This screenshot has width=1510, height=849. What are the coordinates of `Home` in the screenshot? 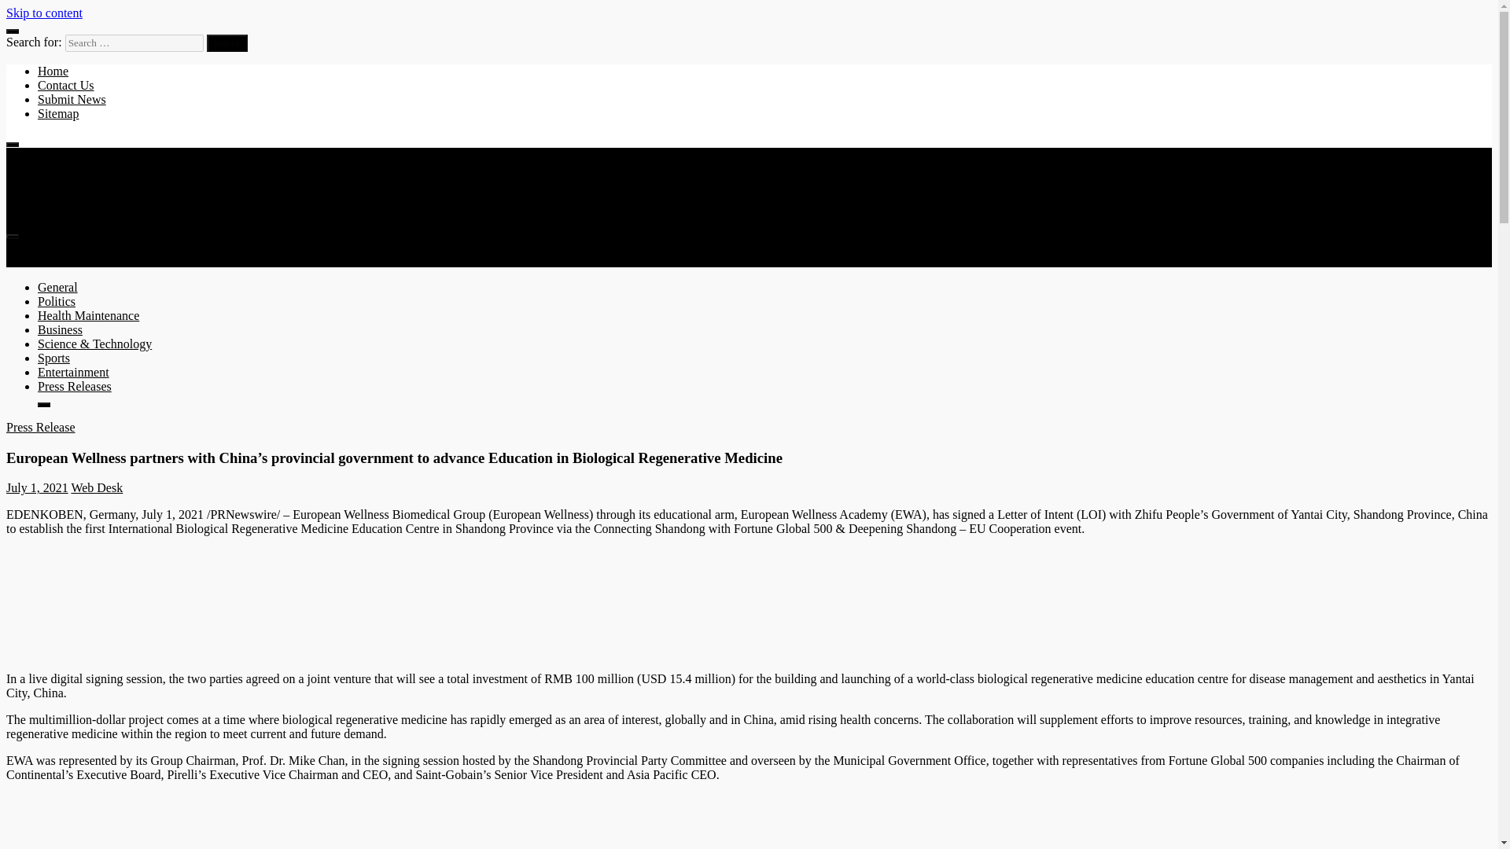 It's located at (53, 71).